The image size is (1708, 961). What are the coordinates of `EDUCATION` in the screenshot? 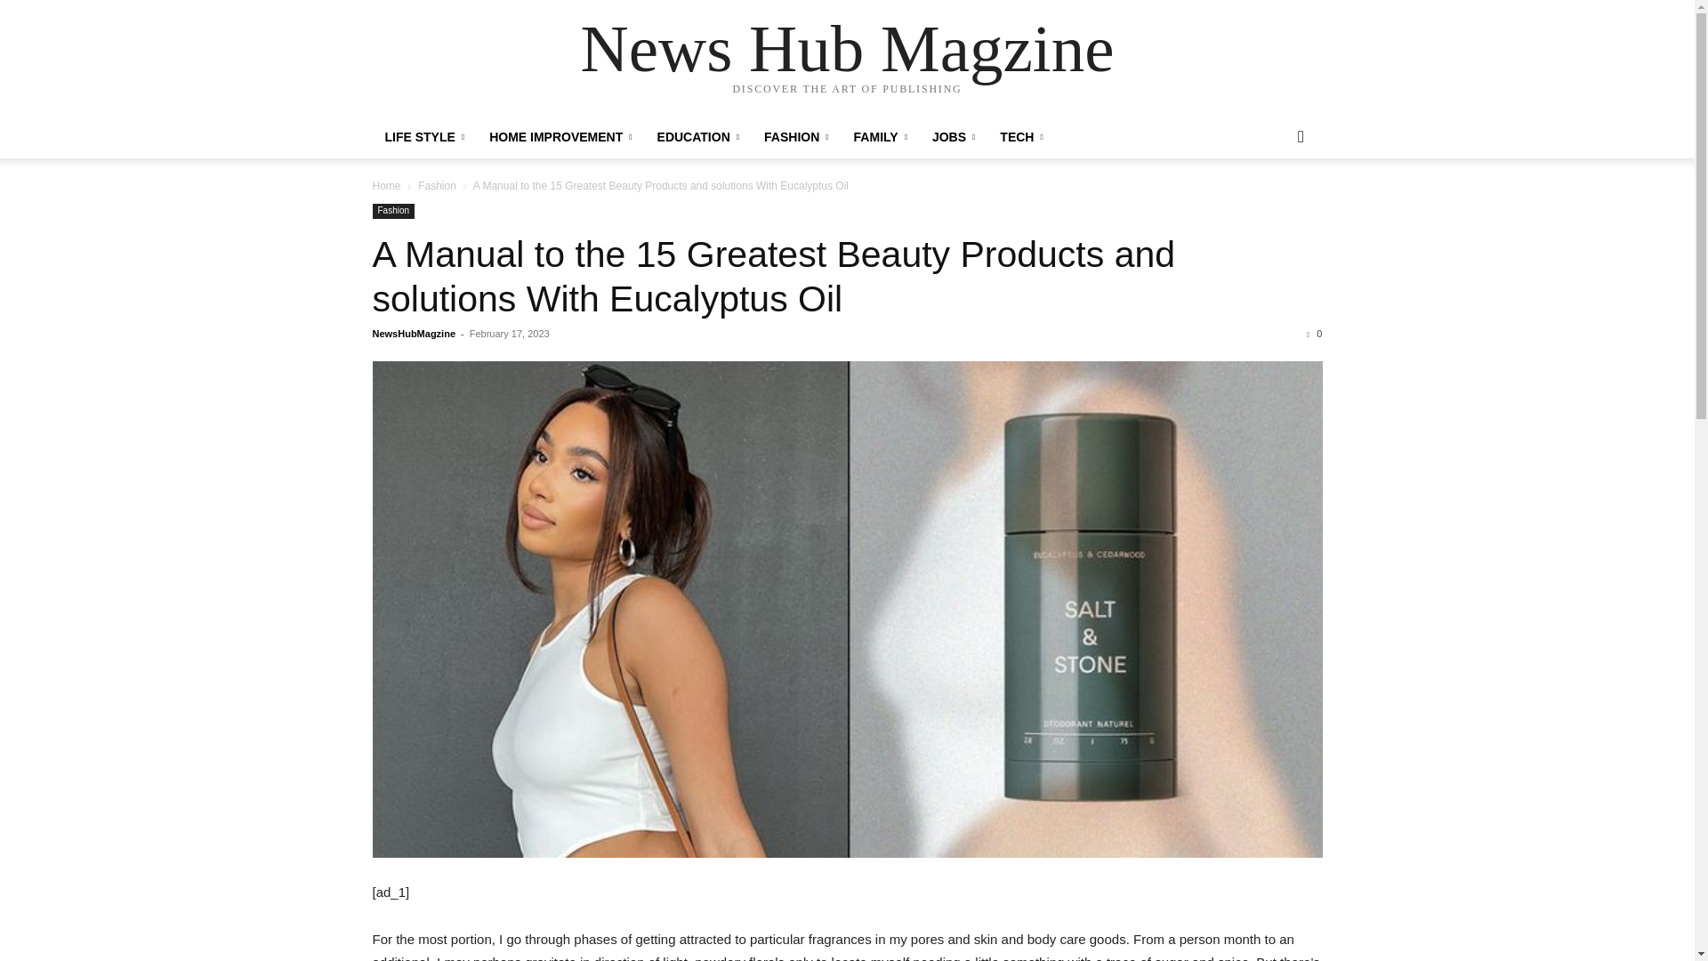 It's located at (697, 137).